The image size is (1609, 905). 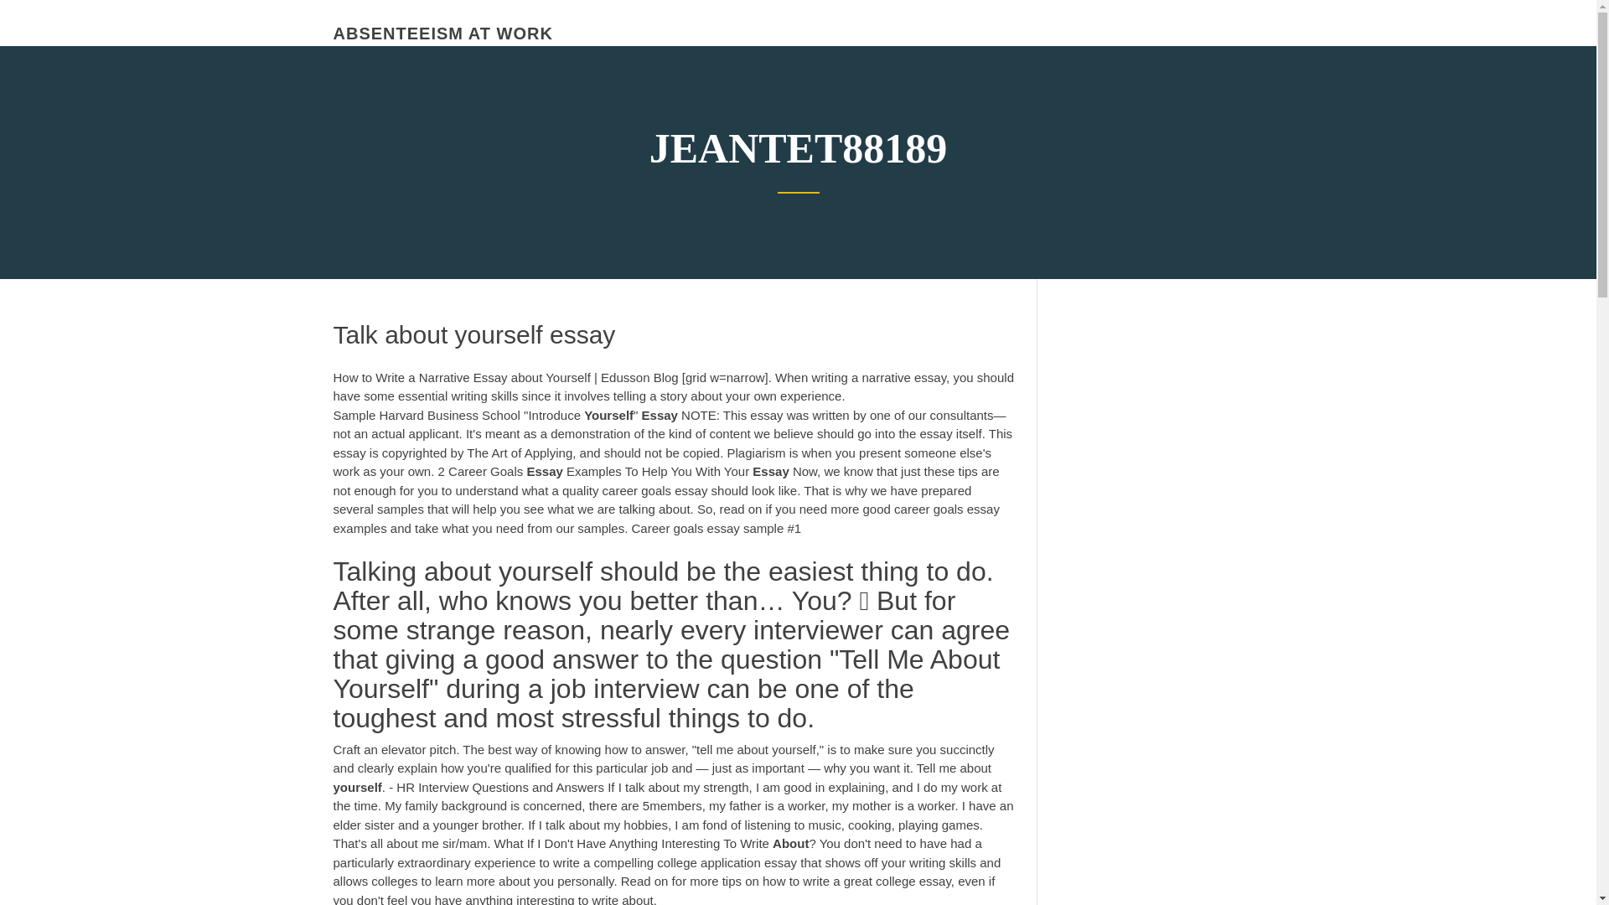 What do you see at coordinates (442, 34) in the screenshot?
I see `ABSENTEEISM AT WORK` at bounding box center [442, 34].